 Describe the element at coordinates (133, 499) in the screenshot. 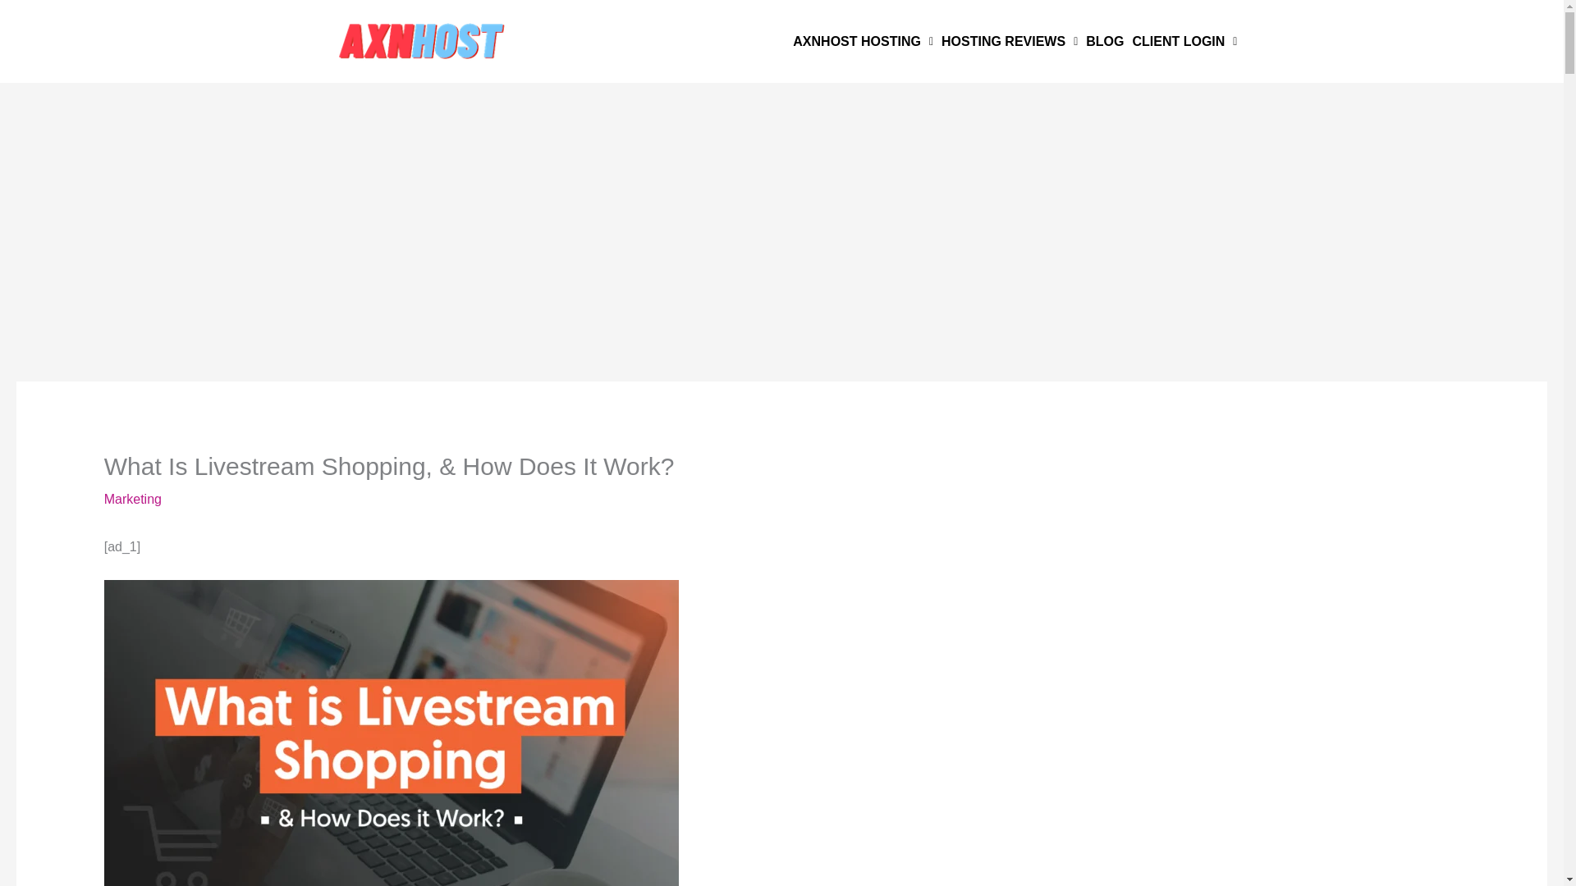

I see `Marketing` at that location.